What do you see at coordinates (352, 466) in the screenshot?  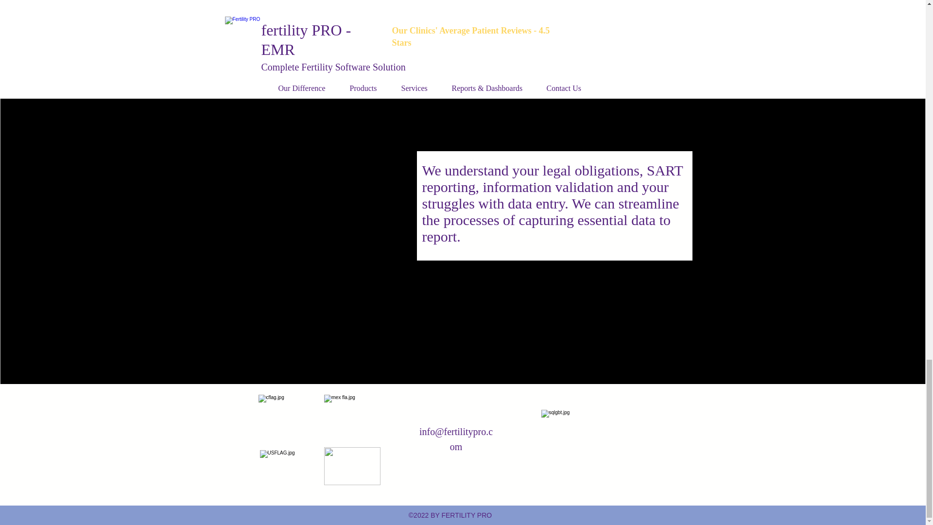 I see `lebflag1.png` at bounding box center [352, 466].